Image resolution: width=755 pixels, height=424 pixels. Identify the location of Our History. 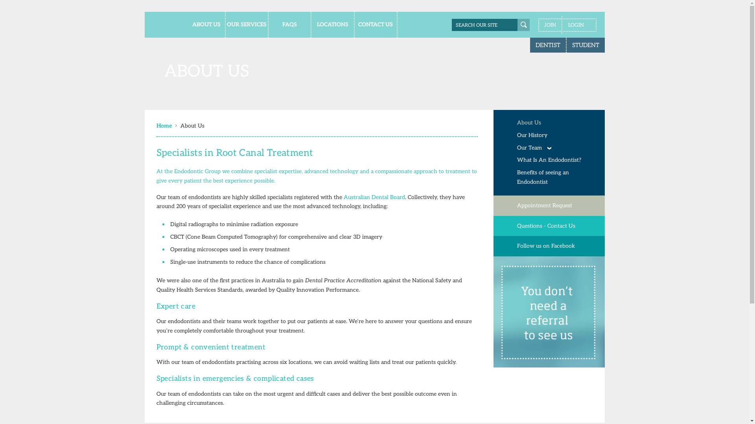
(556, 135).